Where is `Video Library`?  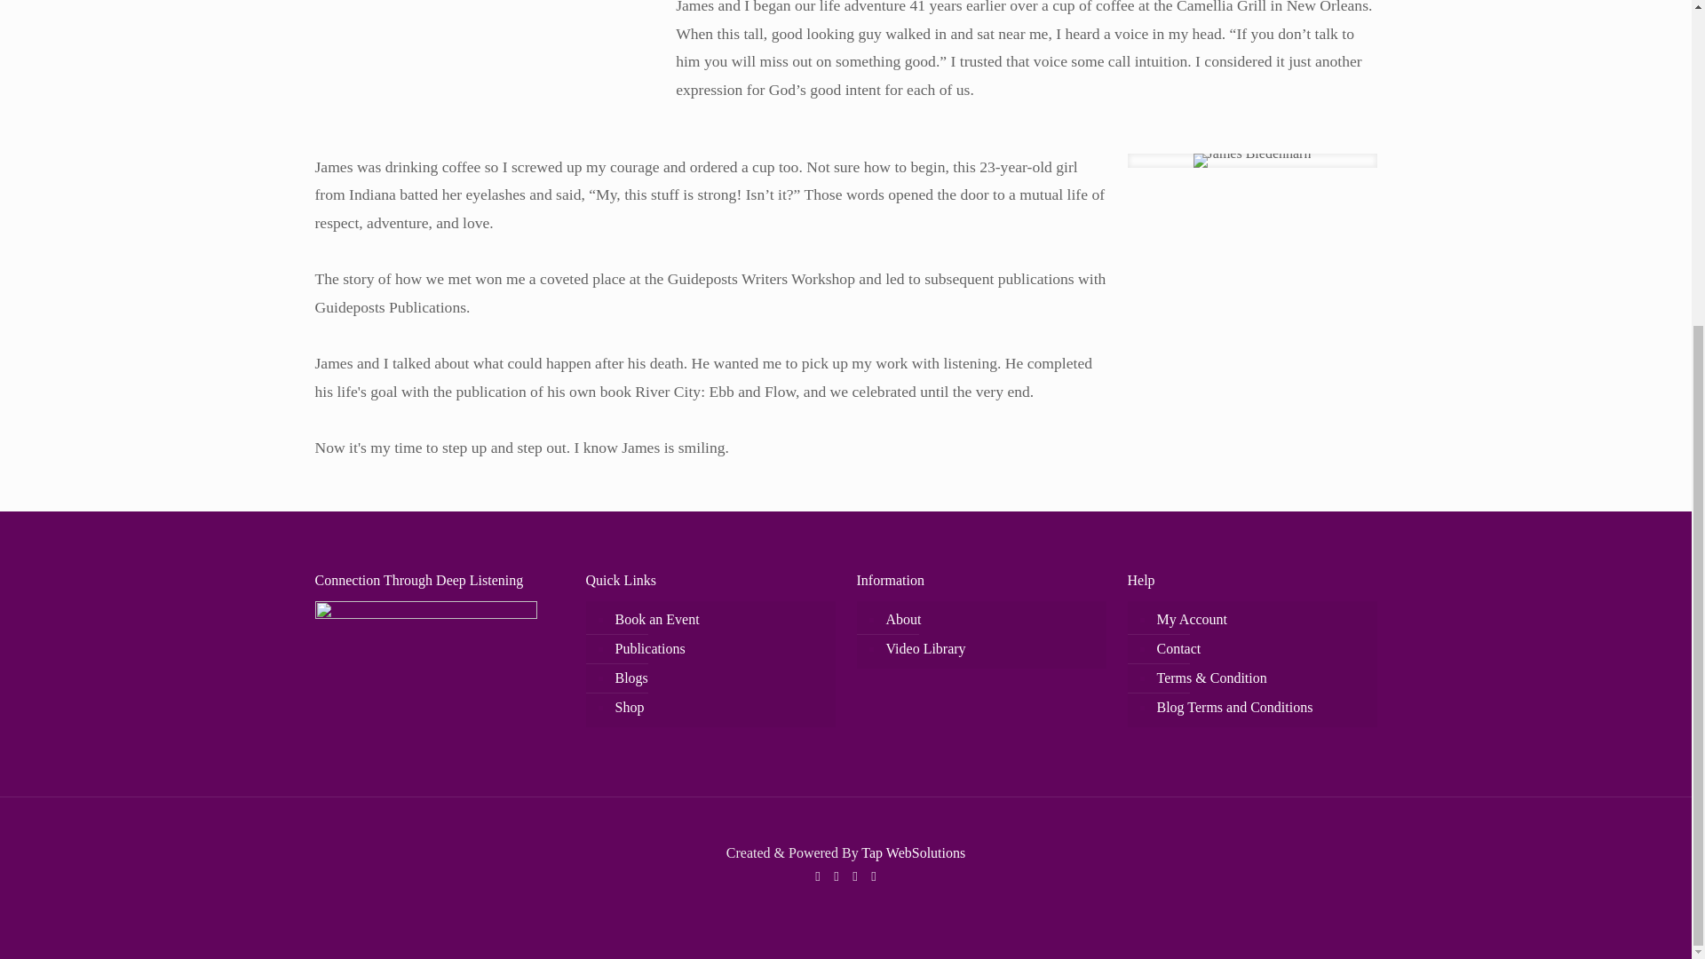
Video Library is located at coordinates (989, 649).